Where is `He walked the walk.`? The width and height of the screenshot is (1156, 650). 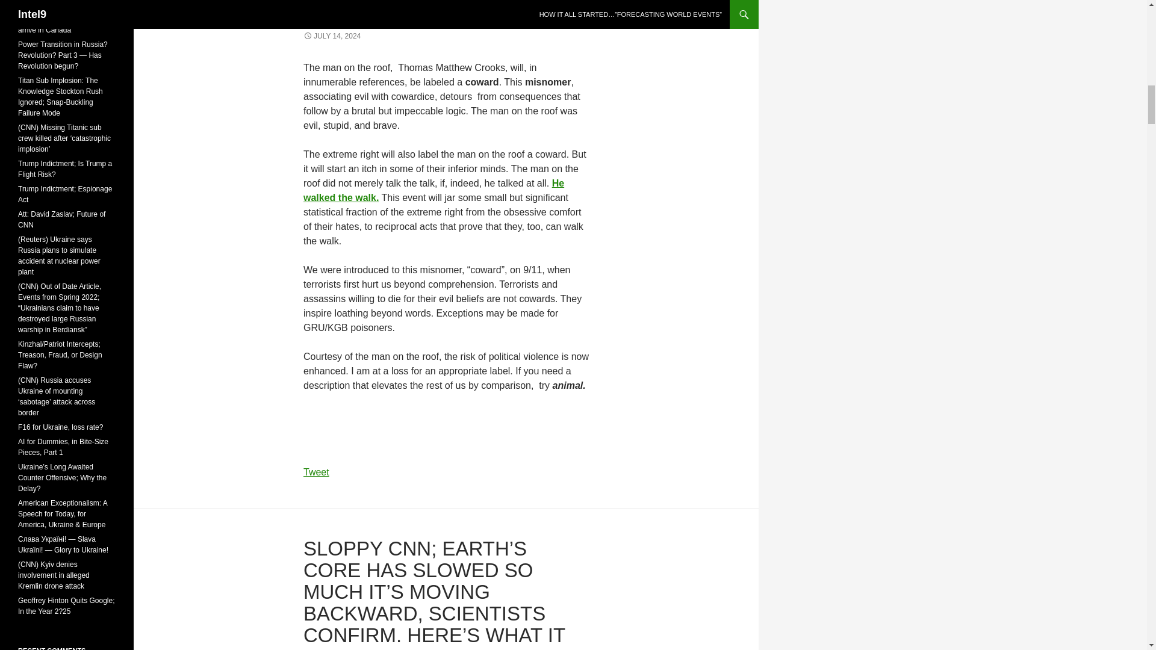 He walked the walk. is located at coordinates (433, 190).